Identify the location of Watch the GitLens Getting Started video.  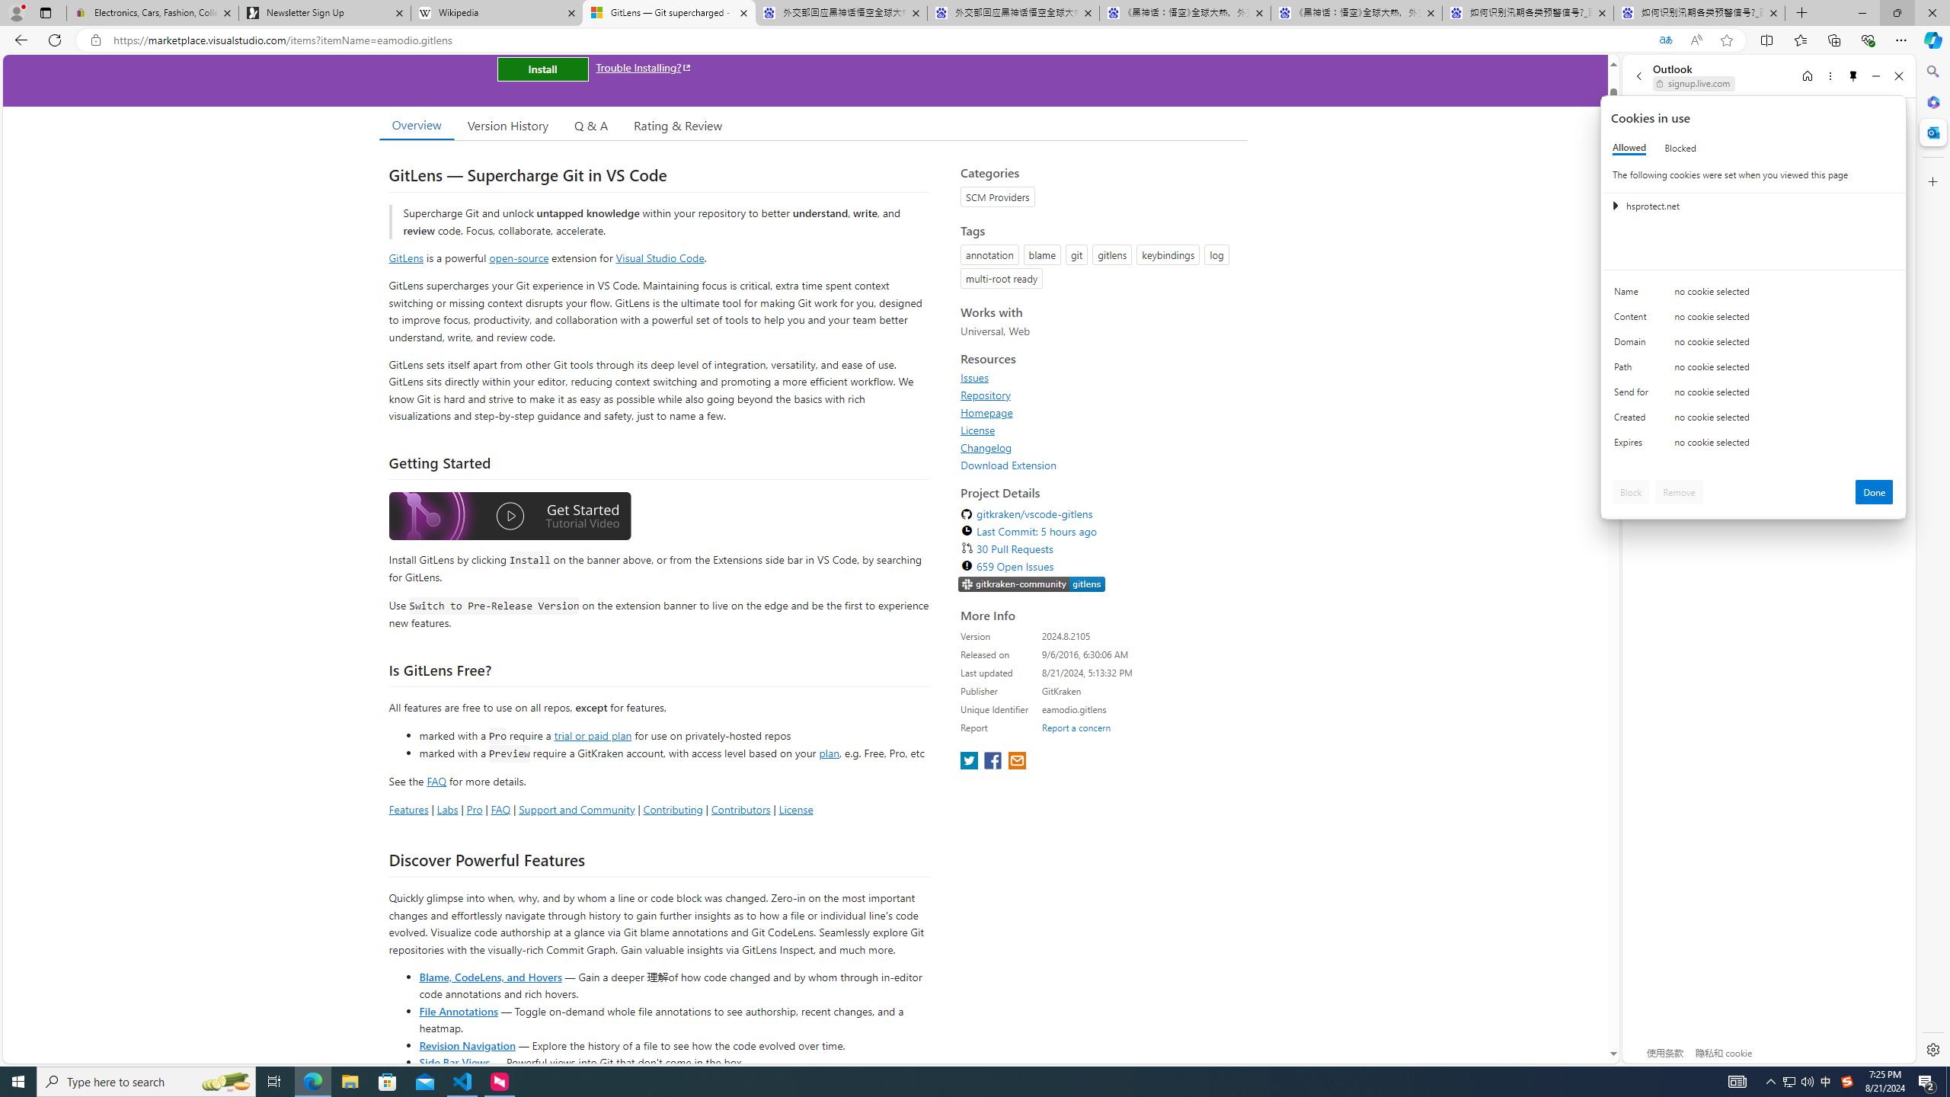
(510, 517).